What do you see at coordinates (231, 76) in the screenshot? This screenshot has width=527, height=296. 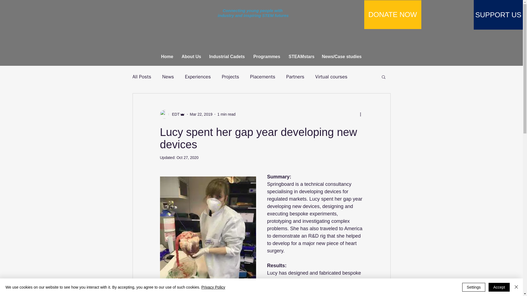 I see `Projects` at bounding box center [231, 76].